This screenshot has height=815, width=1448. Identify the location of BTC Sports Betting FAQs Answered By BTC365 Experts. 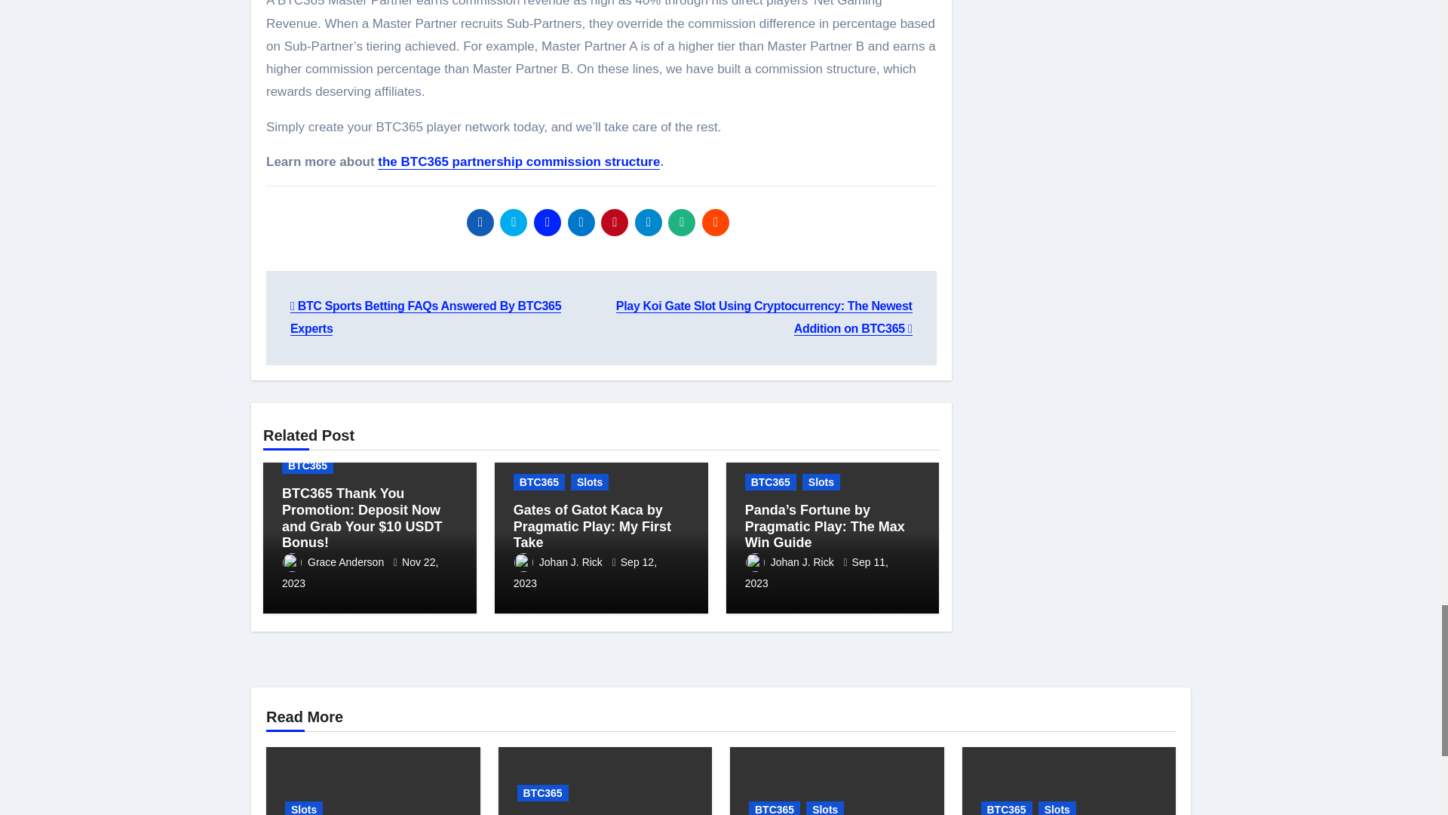
(425, 317).